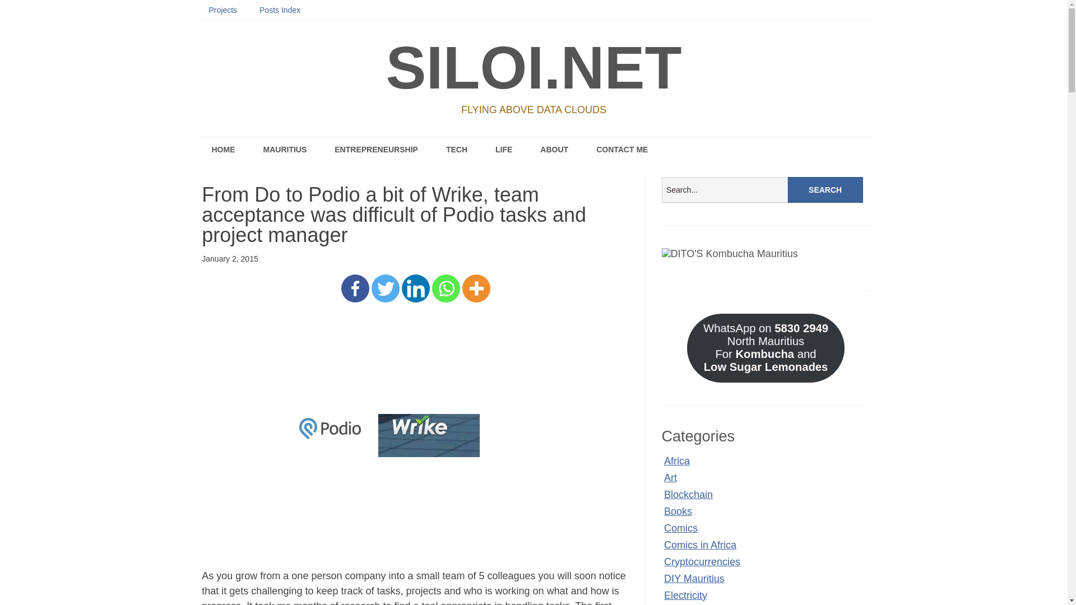 The width and height of the screenshot is (1076, 605). Describe the element at coordinates (446, 288) in the screenshot. I see `Whatsapp` at that location.